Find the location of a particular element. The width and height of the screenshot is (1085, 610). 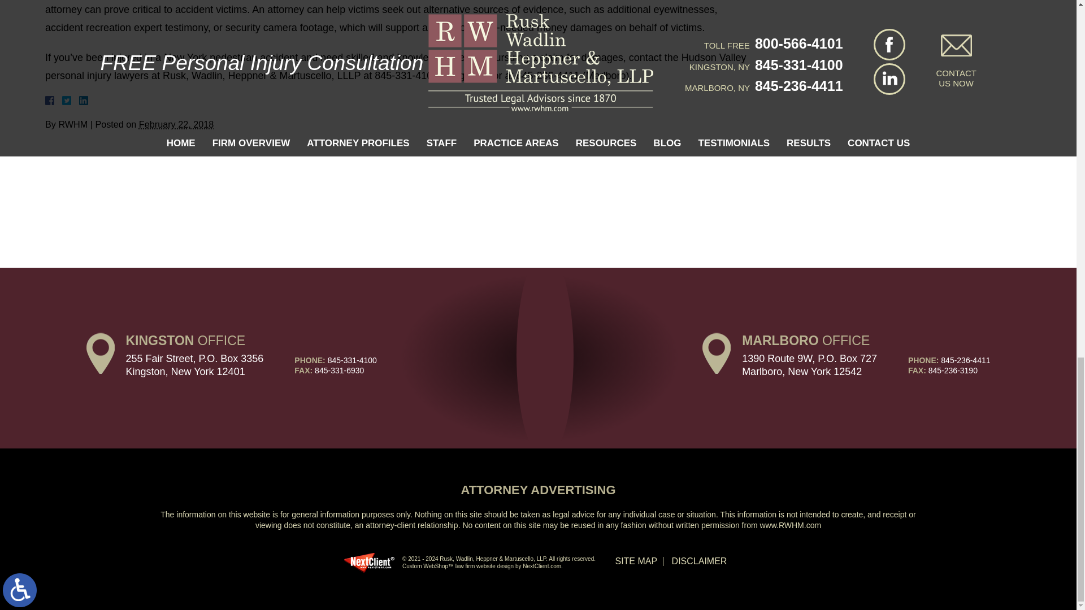

Facebook is located at coordinates (63, 100).